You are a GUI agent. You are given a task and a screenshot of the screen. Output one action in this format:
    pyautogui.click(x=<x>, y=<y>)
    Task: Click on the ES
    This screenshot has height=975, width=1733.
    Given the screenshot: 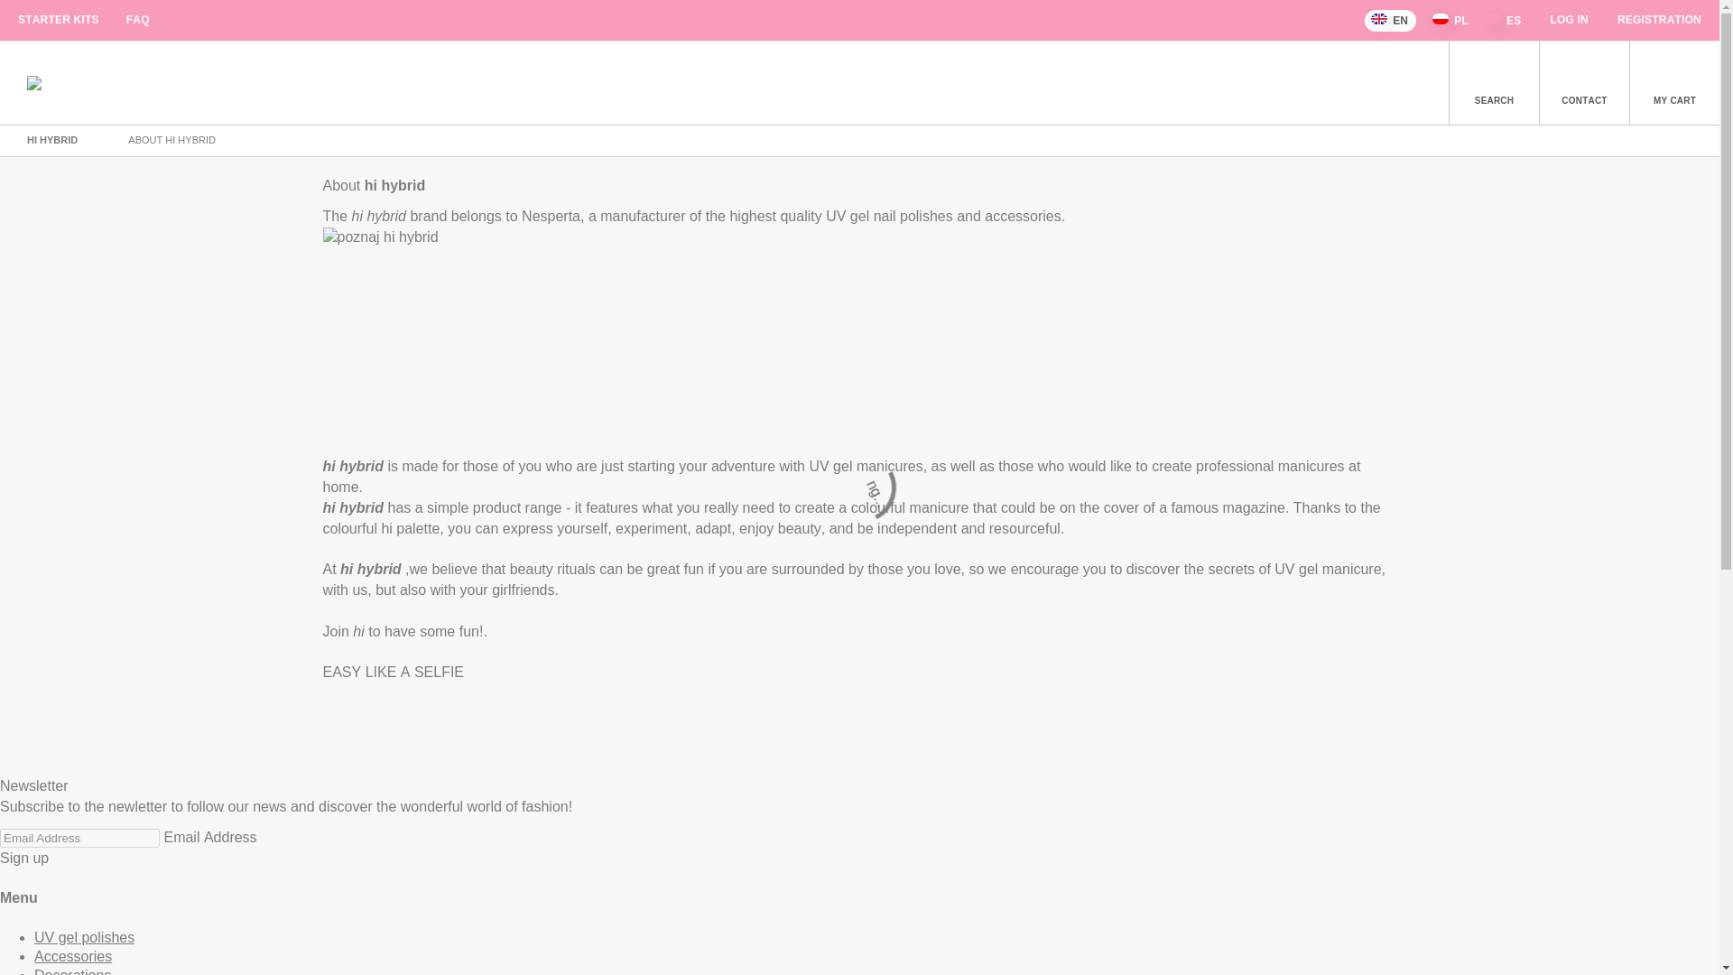 What is the action you would take?
    pyautogui.click(x=1504, y=20)
    